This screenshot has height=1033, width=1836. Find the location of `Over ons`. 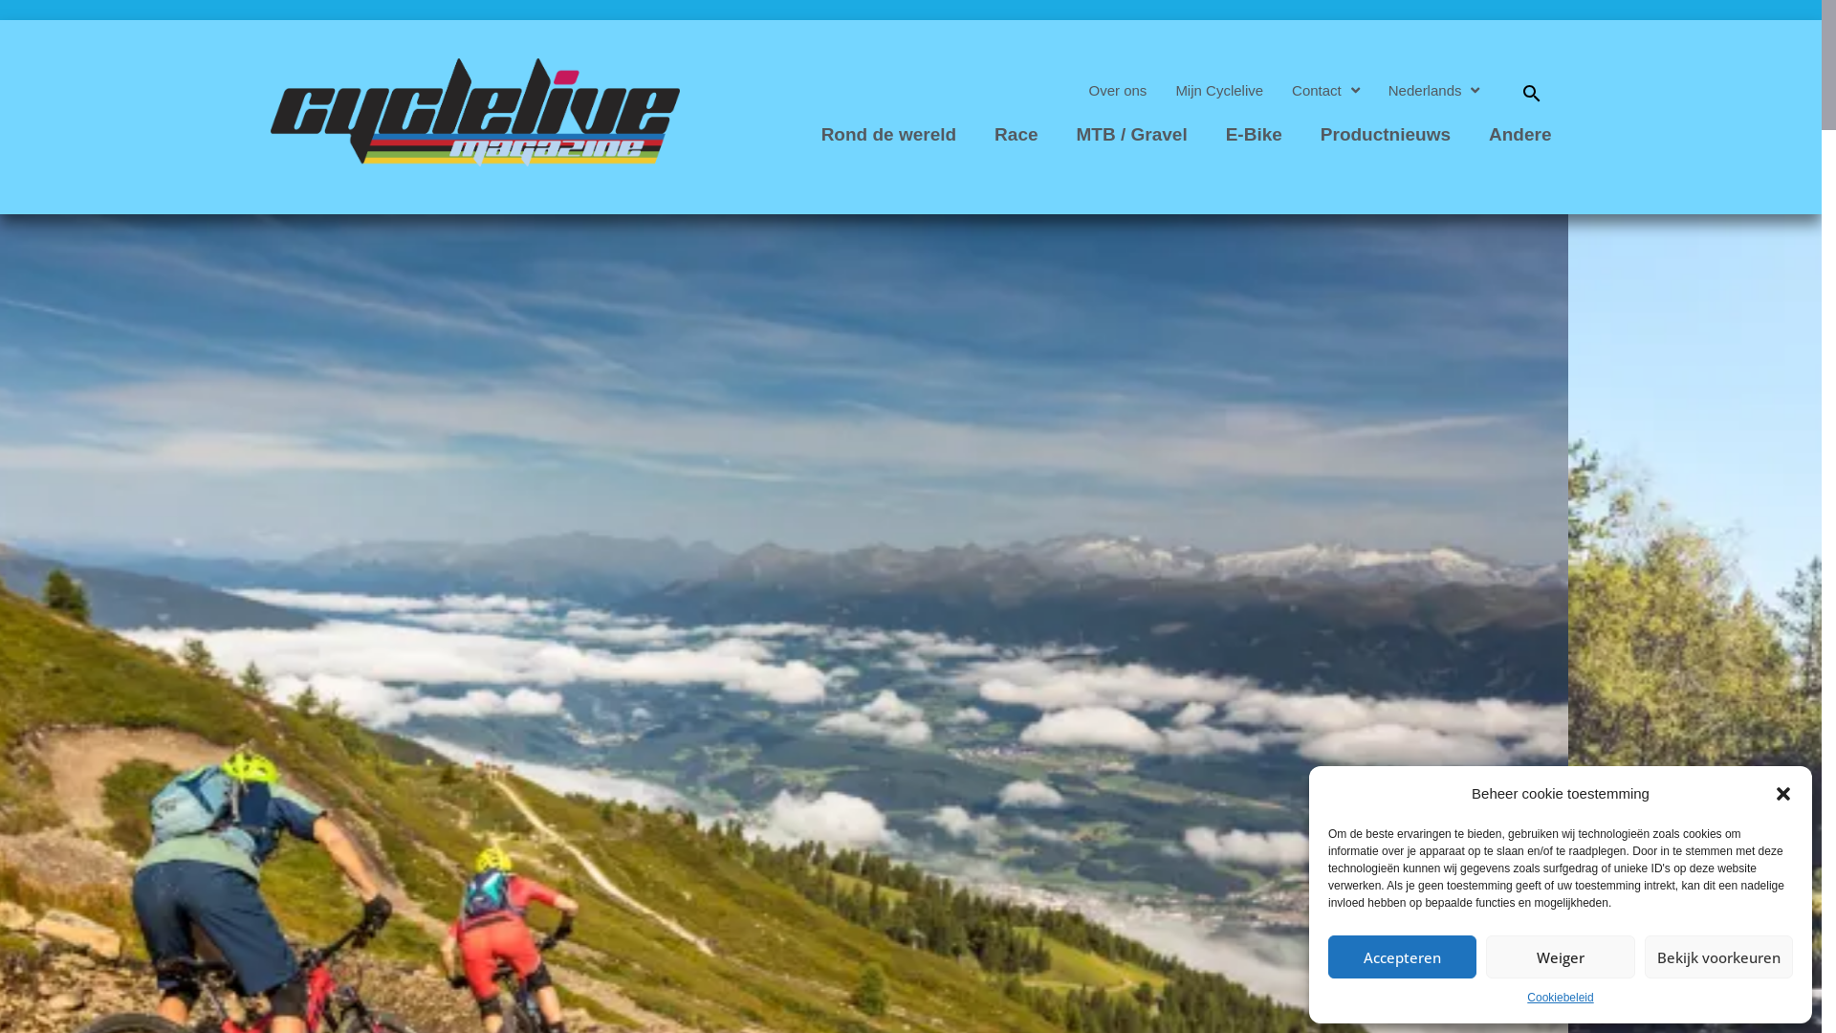

Over ons is located at coordinates (1119, 91).